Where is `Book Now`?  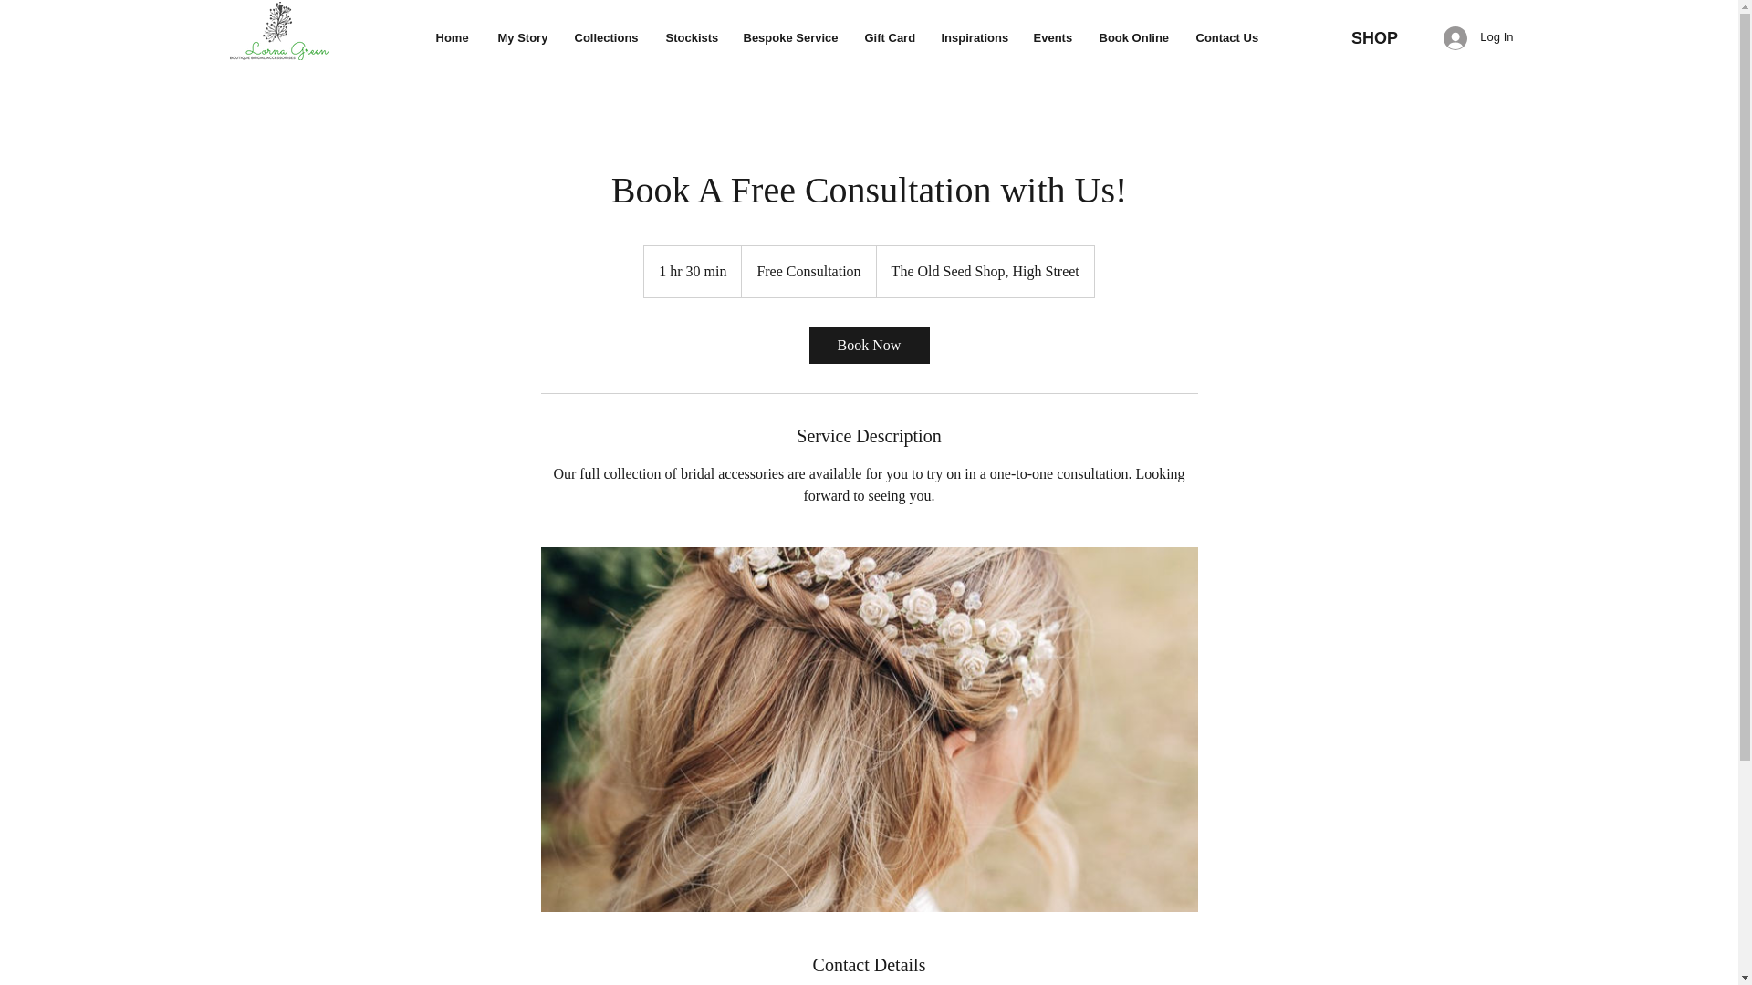 Book Now is located at coordinates (868, 345).